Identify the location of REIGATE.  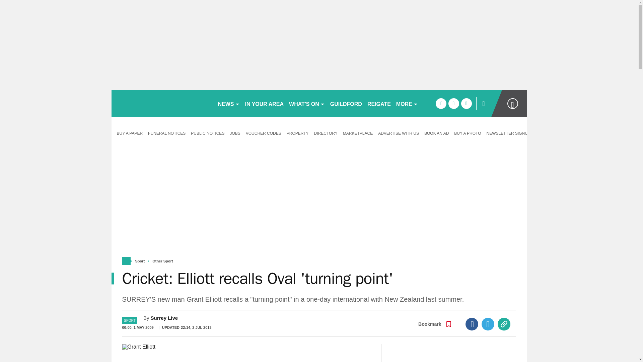
(379, 103).